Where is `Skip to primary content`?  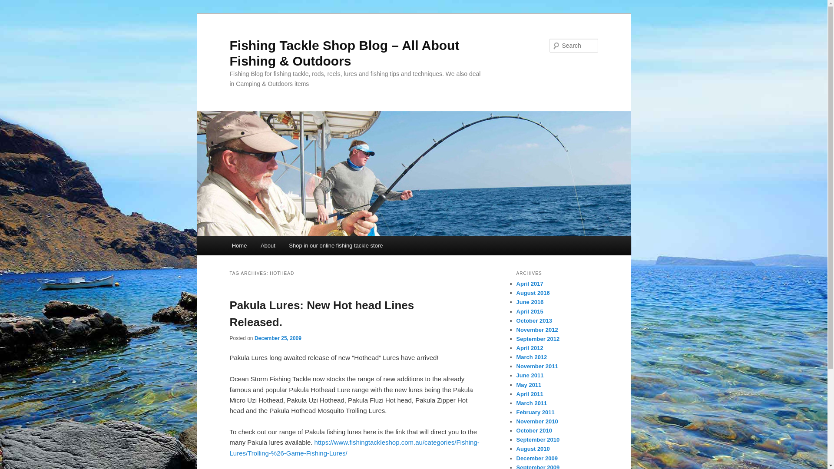
Skip to primary content is located at coordinates (13, 13).